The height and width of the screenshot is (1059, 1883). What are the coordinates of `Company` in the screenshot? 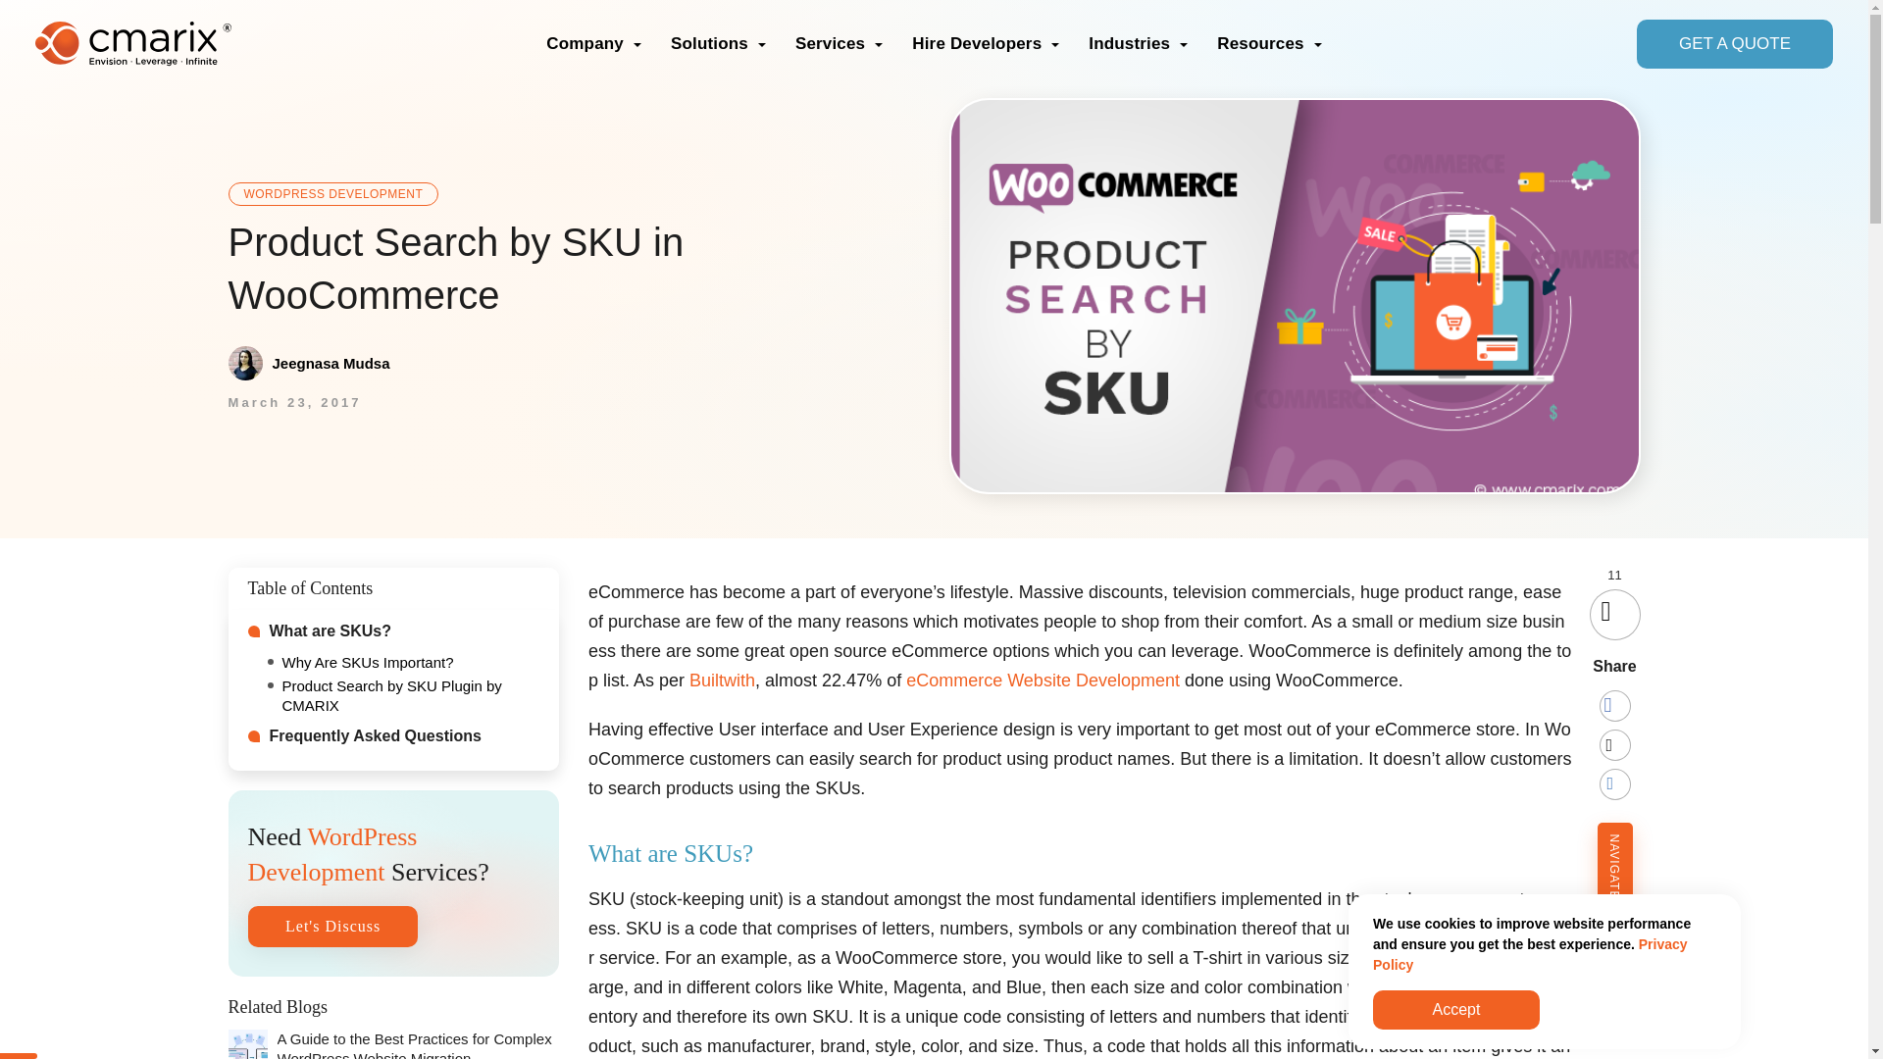 It's located at (593, 43).